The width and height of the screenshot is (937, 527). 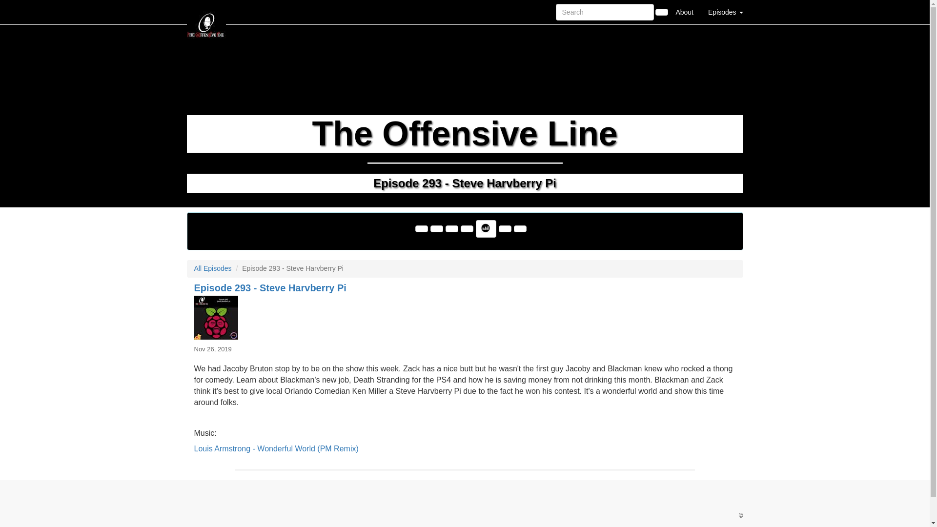 What do you see at coordinates (725, 12) in the screenshot?
I see `Episodes` at bounding box center [725, 12].